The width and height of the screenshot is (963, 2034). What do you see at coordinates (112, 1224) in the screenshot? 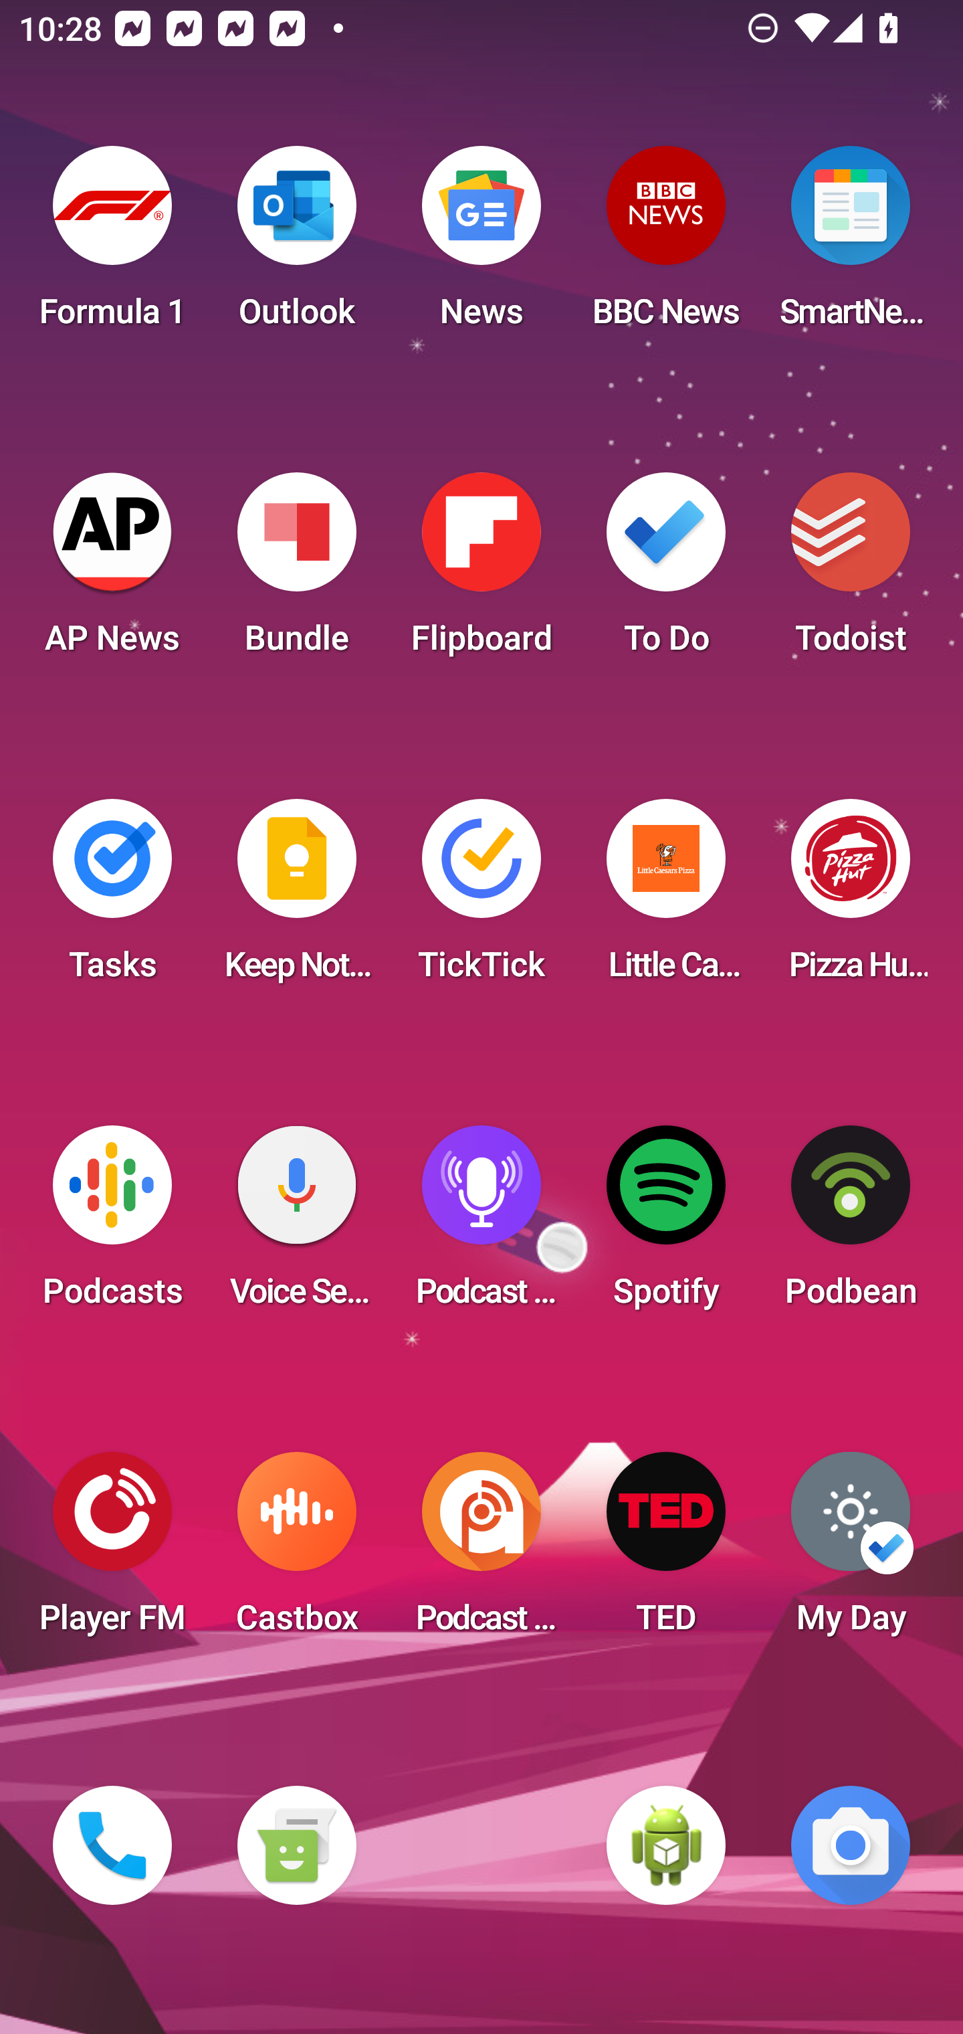
I see `Podcasts` at bounding box center [112, 1224].